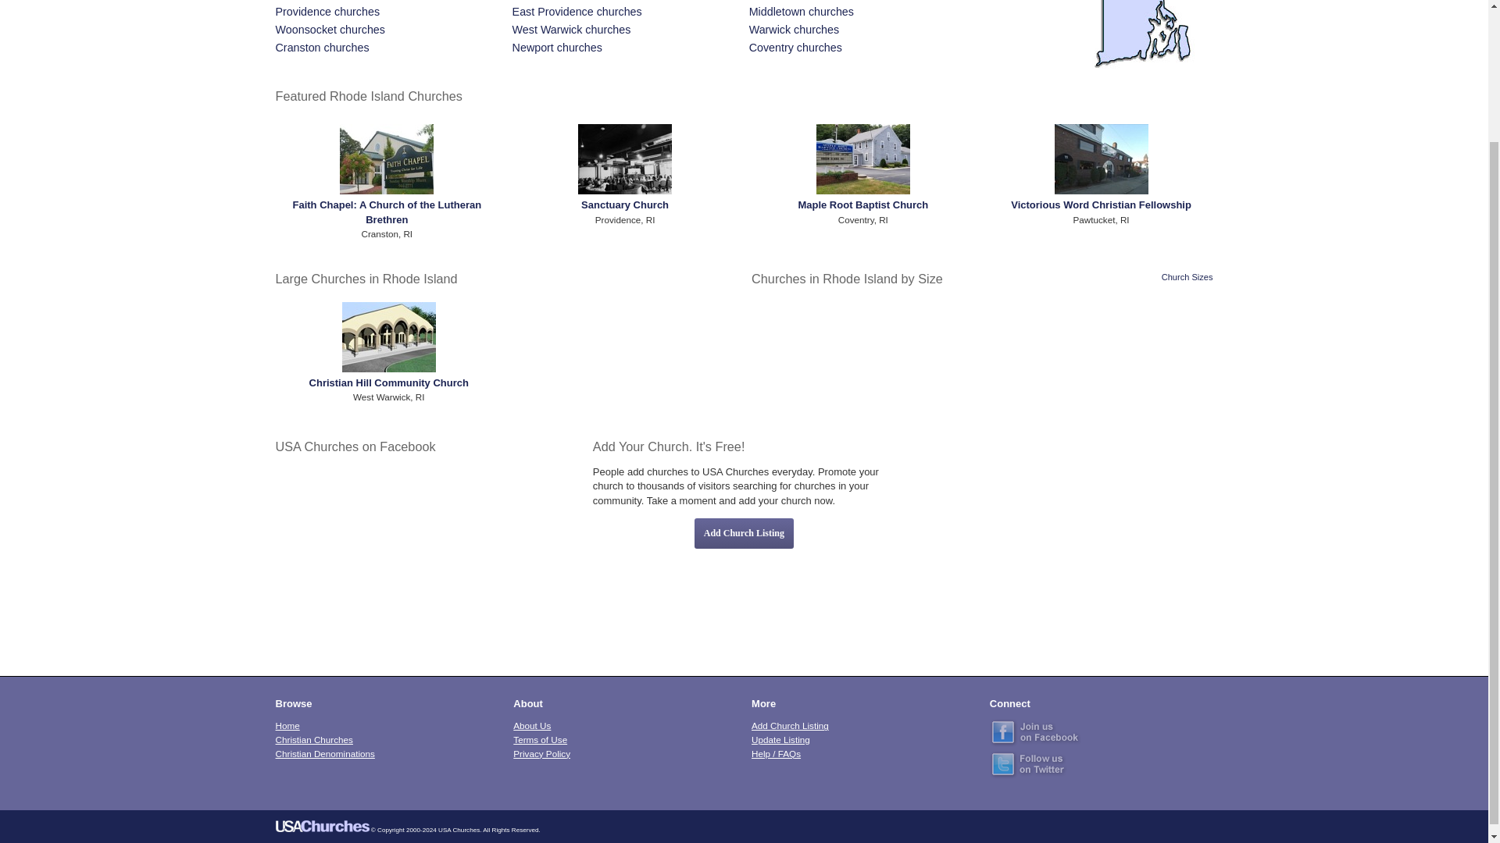 The image size is (1500, 843). What do you see at coordinates (1187, 276) in the screenshot?
I see `Church Sizes` at bounding box center [1187, 276].